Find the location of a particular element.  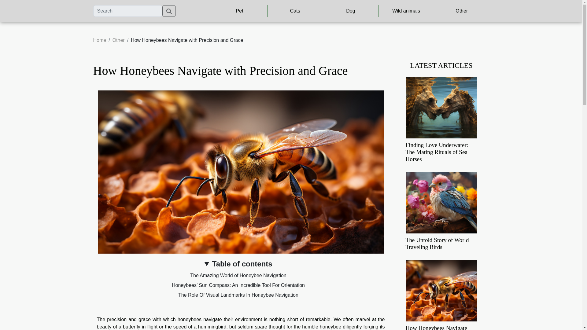

Other is located at coordinates (119, 40).